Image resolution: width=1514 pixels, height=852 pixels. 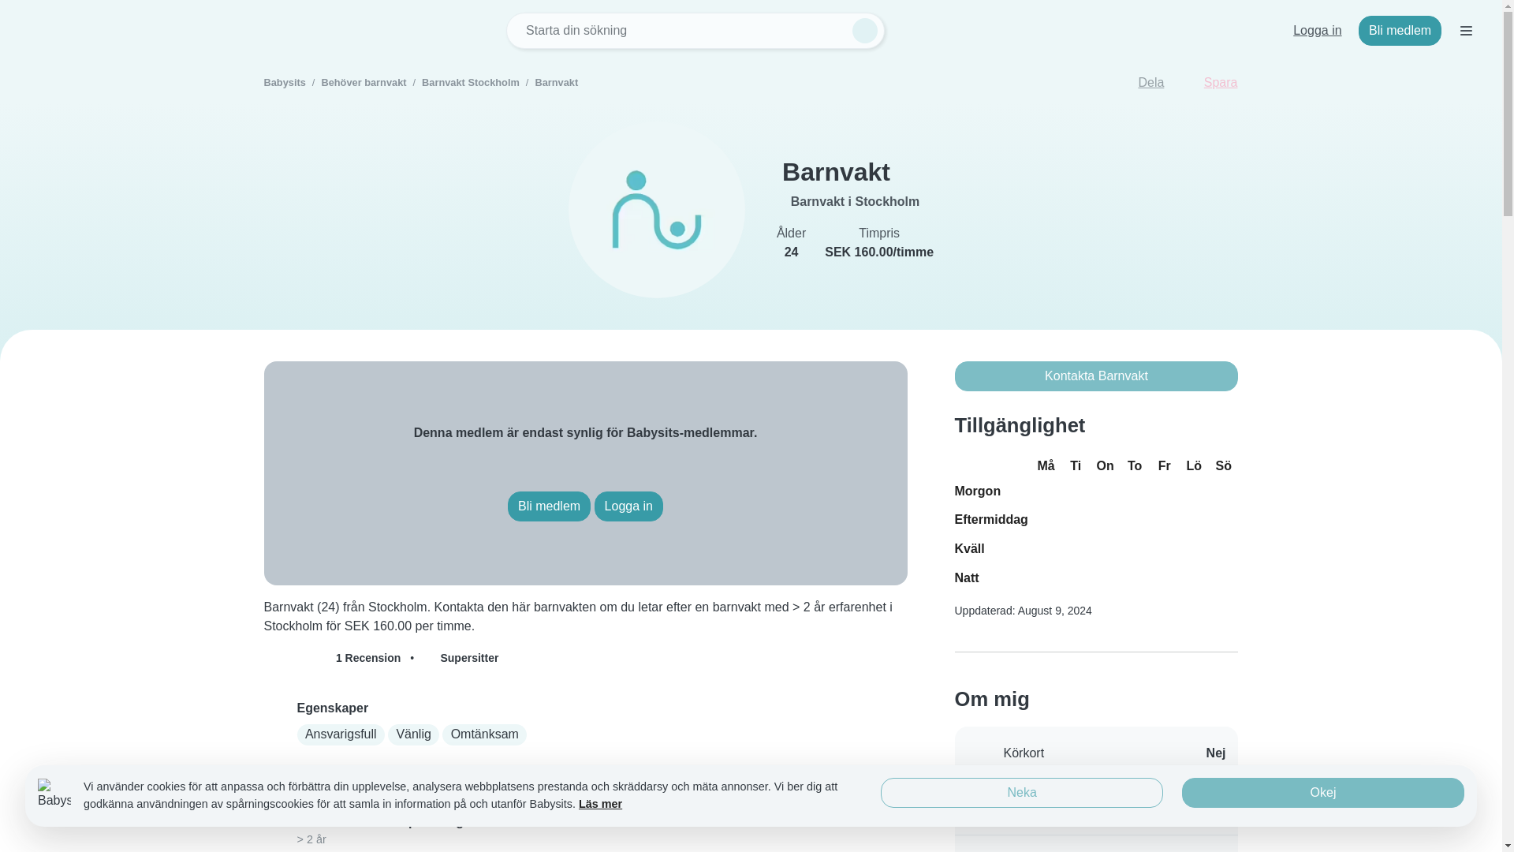 I want to click on Bli medlem, so click(x=549, y=506).